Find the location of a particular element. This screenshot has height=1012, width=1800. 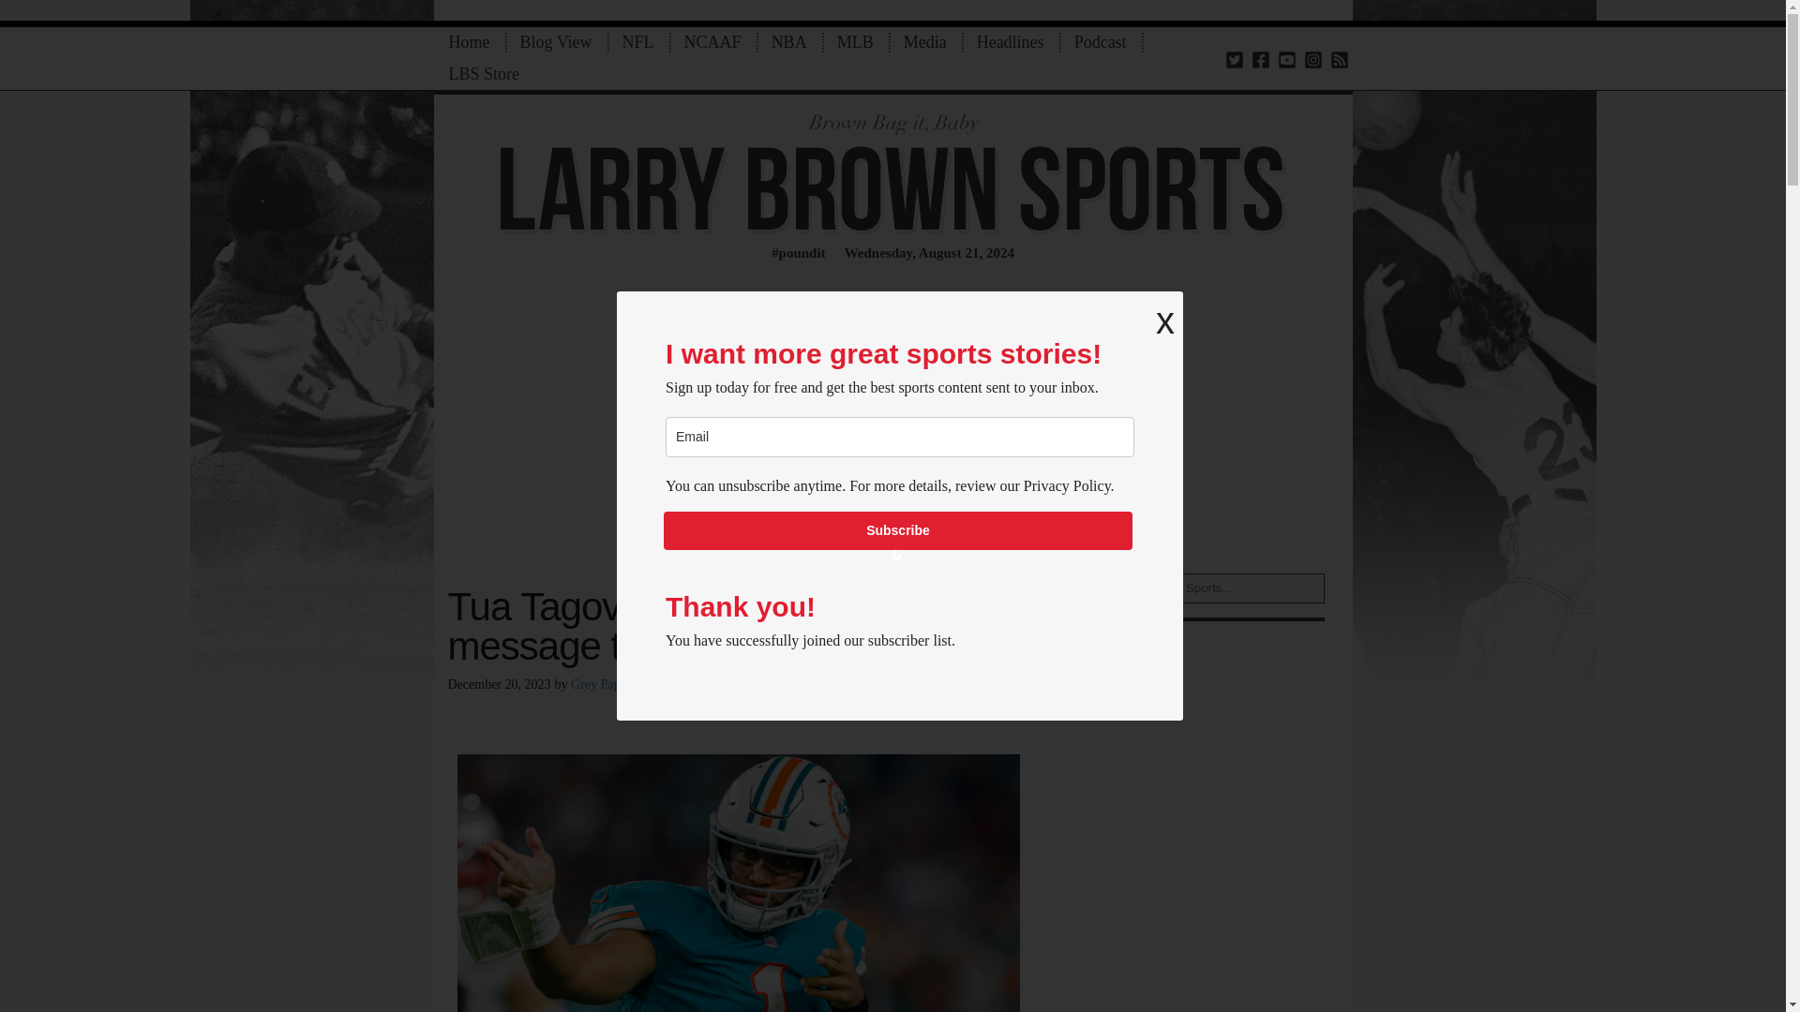

NCAAF is located at coordinates (712, 42).